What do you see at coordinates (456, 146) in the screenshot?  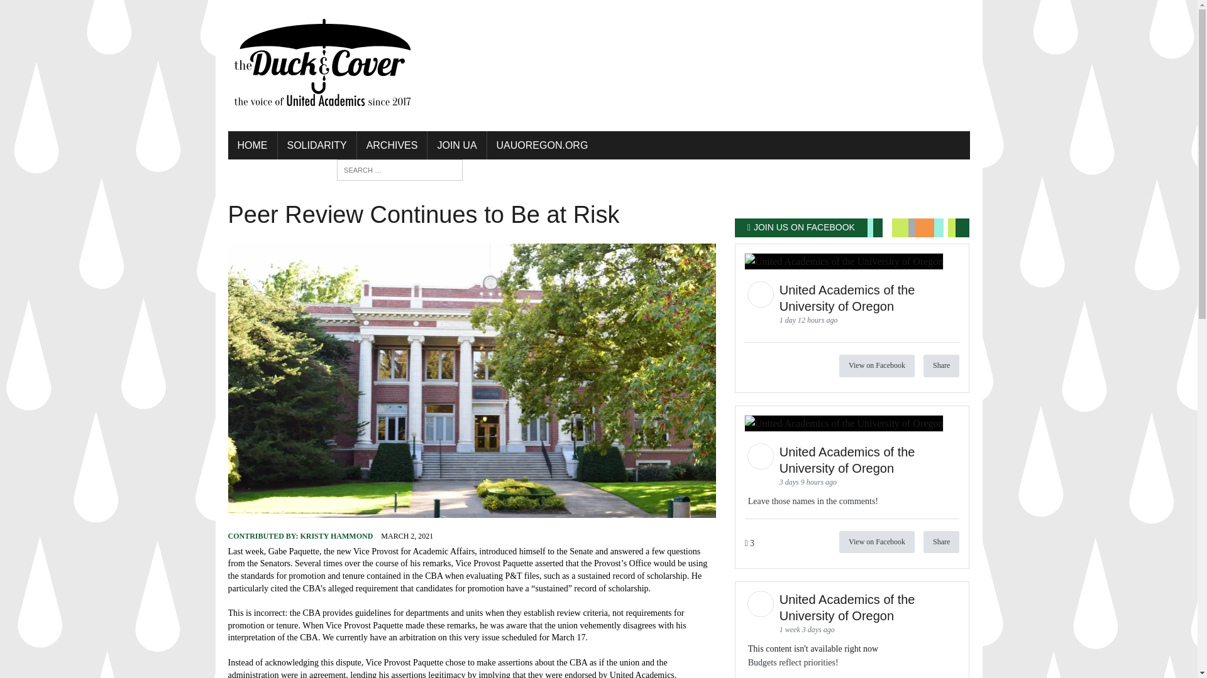 I see `JOIN UA` at bounding box center [456, 146].